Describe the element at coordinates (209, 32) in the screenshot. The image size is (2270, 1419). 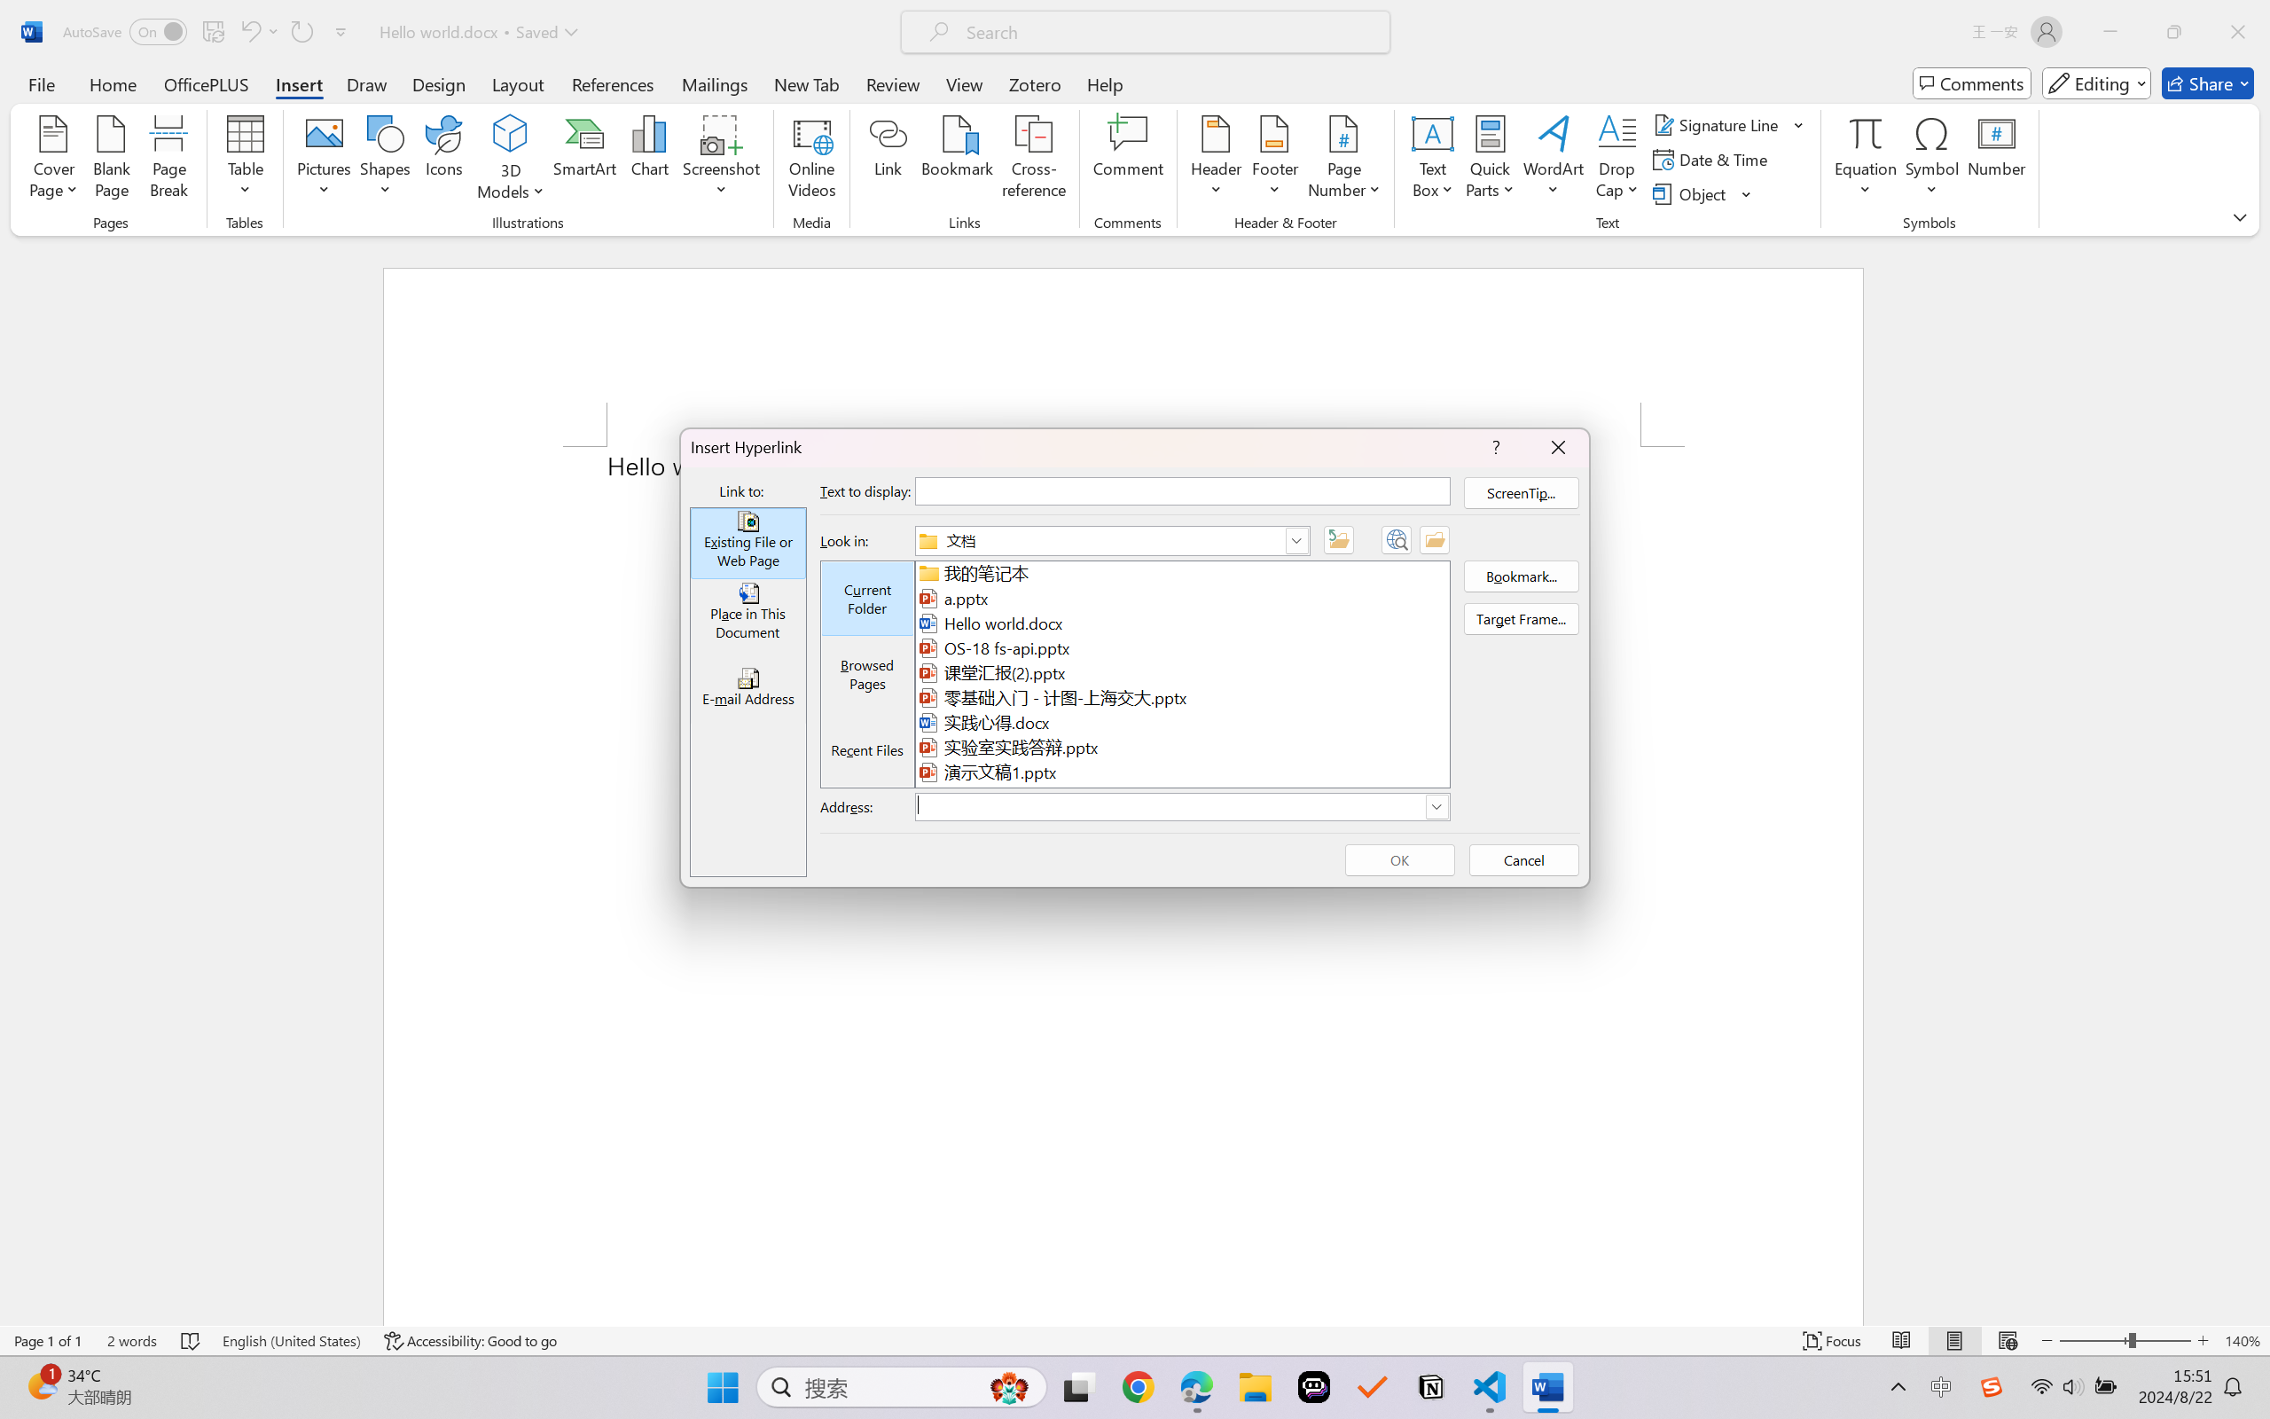
I see `Quick Access Toolbar` at that location.